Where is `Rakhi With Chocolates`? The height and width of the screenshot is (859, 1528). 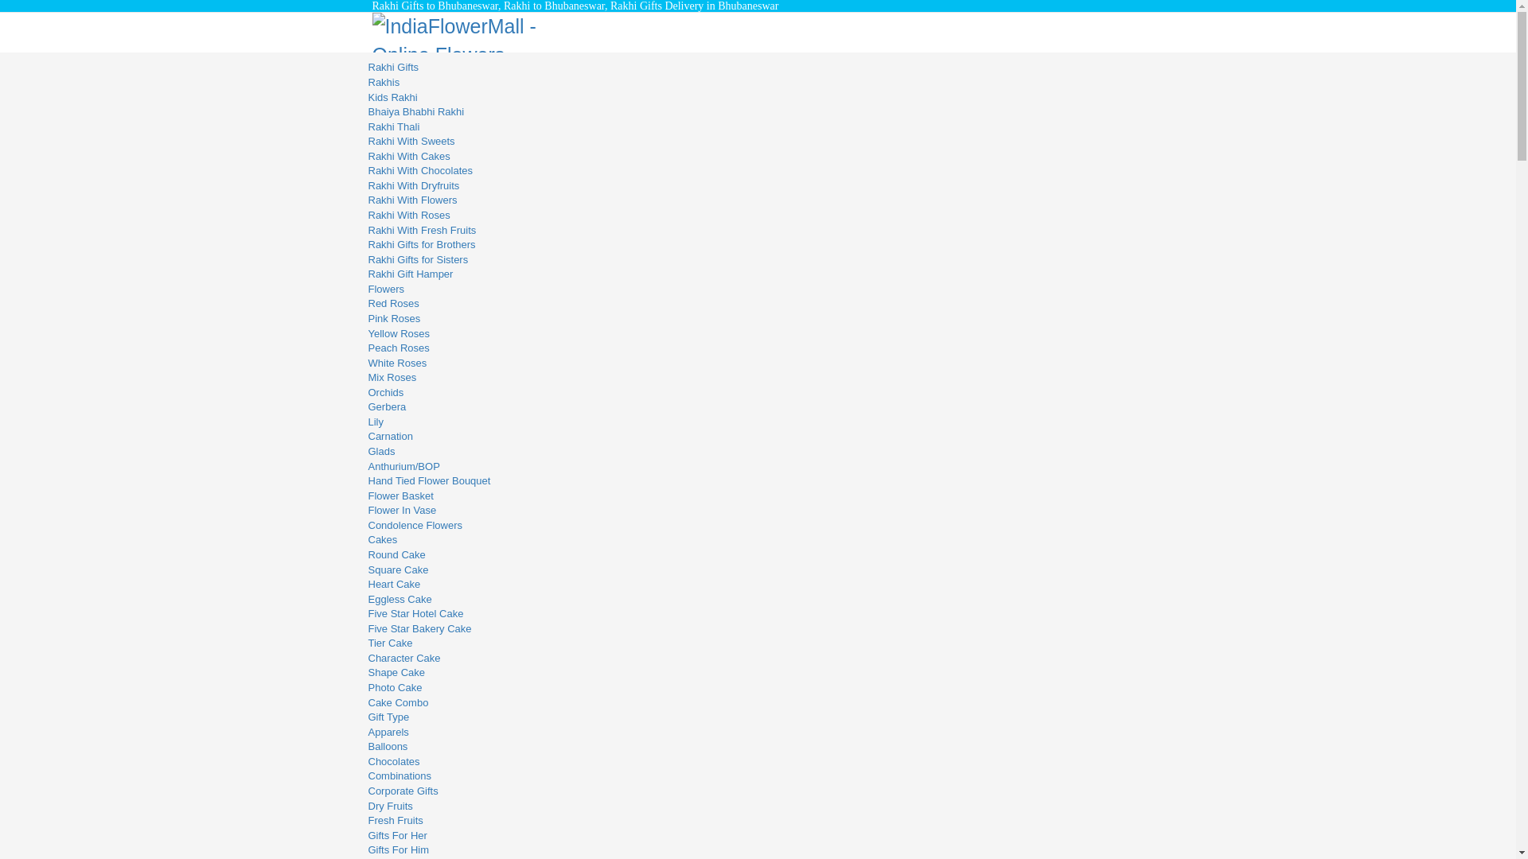 Rakhi With Chocolates is located at coordinates (420, 170).